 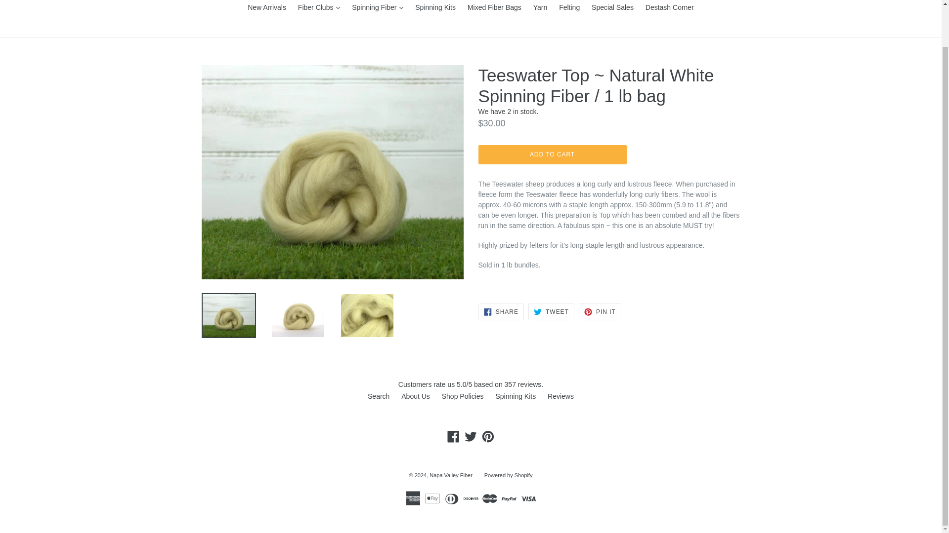 What do you see at coordinates (551, 312) in the screenshot?
I see `Tweet on Twitter` at bounding box center [551, 312].